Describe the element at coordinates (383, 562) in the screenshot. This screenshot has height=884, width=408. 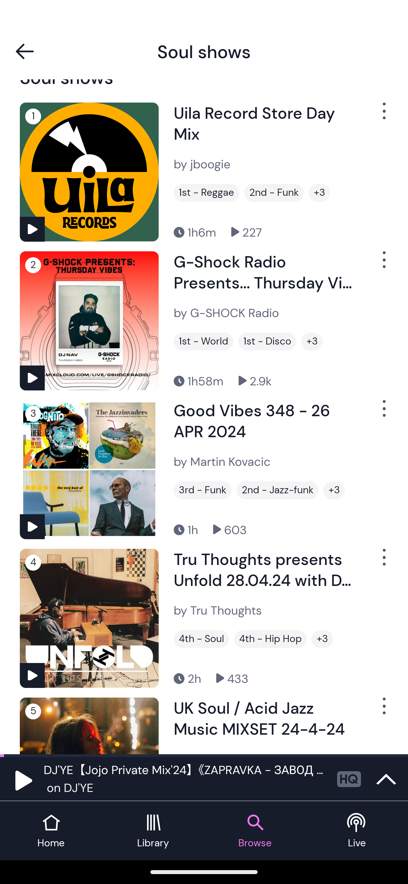
I see `Show Options Menu Button` at that location.